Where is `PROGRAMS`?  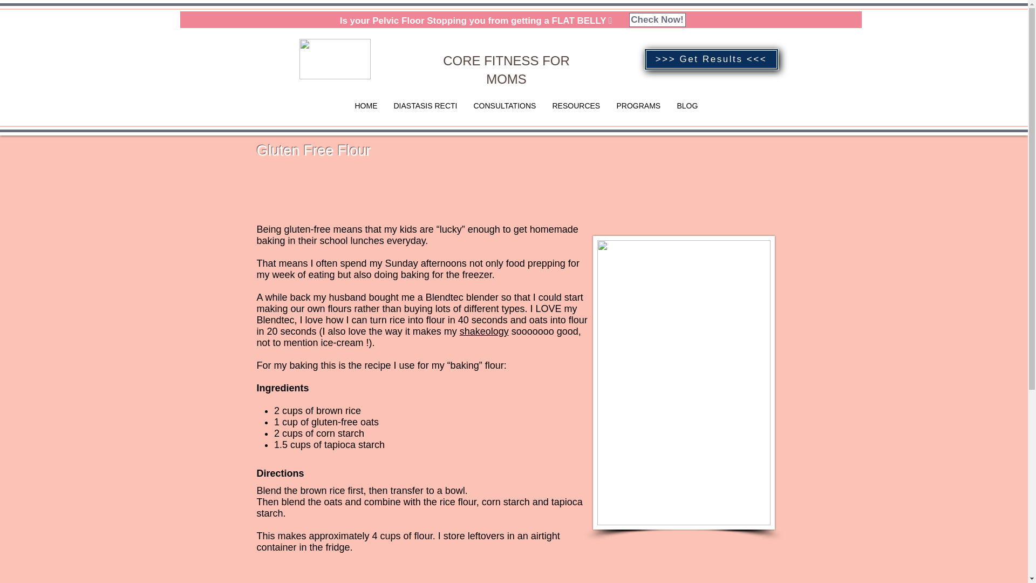 PROGRAMS is located at coordinates (639, 106).